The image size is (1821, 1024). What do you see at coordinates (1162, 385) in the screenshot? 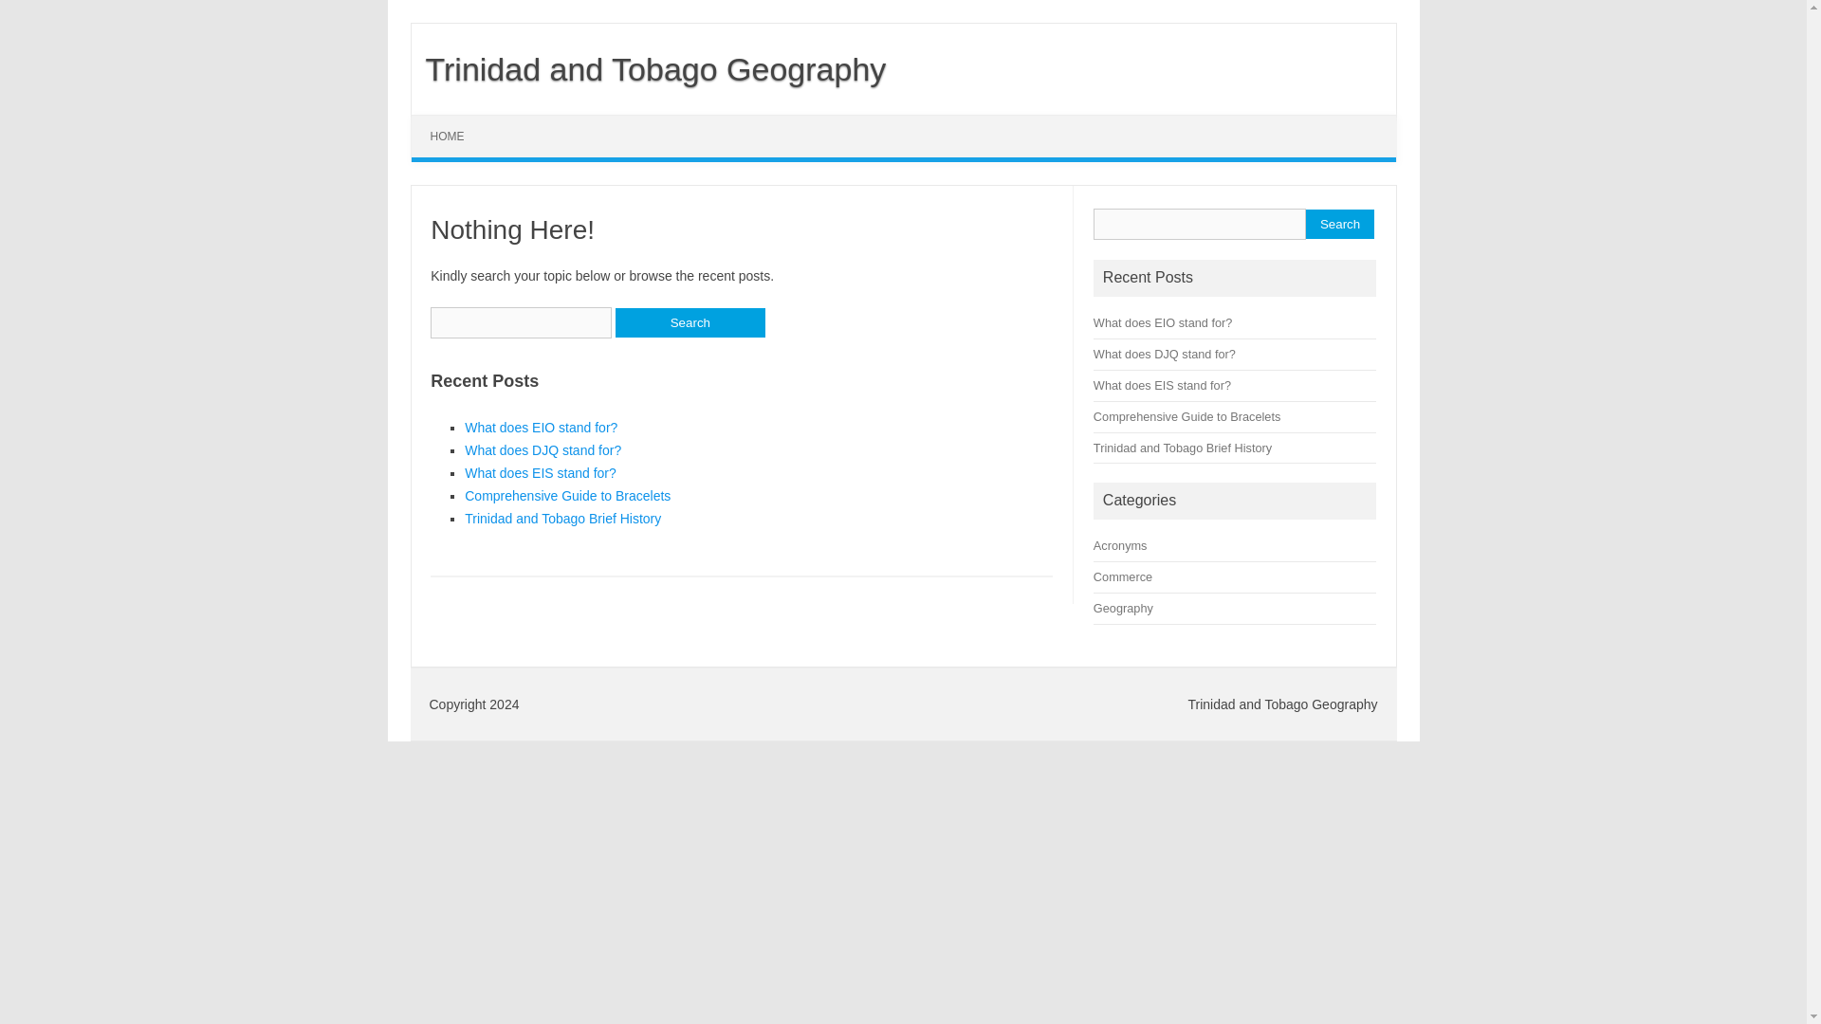
I see `What does EIS stand for?` at bounding box center [1162, 385].